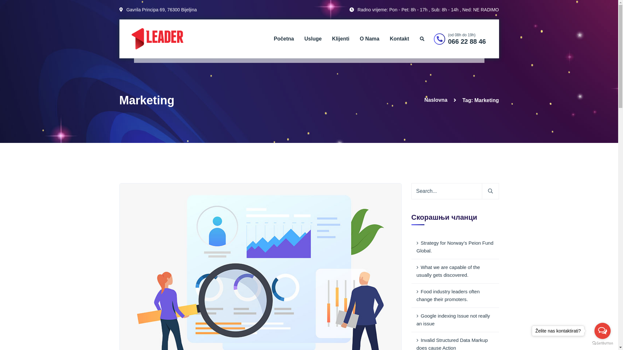  Describe the element at coordinates (157, 38) in the screenshot. I see `Leader BiH` at that location.